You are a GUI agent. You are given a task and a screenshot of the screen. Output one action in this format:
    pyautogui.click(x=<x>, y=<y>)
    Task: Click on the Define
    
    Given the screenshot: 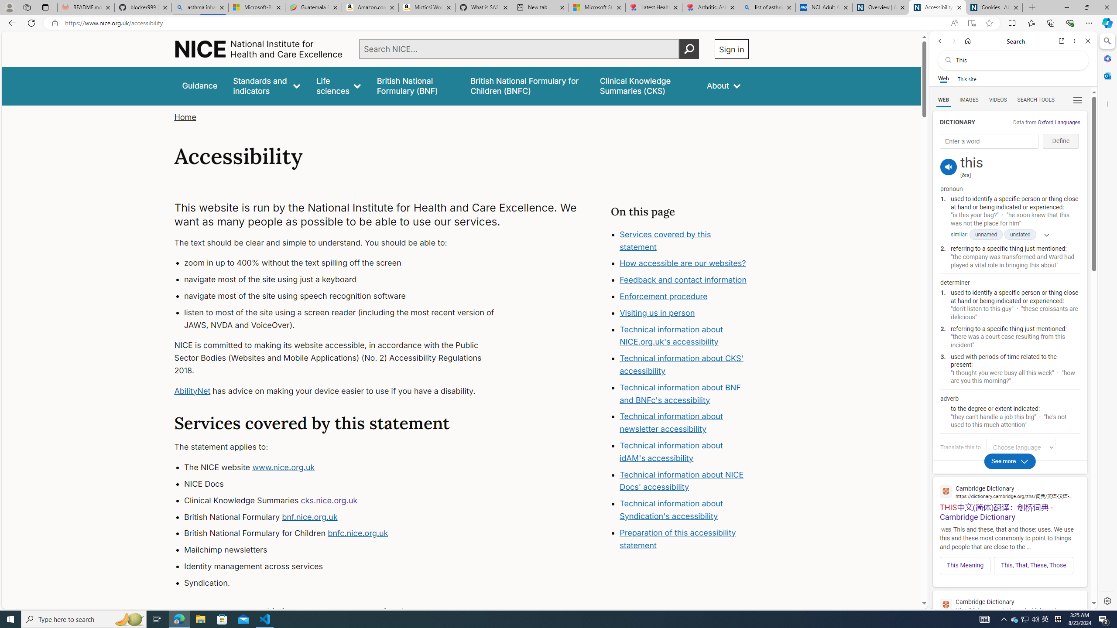 What is the action you would take?
    pyautogui.click(x=1061, y=141)
    